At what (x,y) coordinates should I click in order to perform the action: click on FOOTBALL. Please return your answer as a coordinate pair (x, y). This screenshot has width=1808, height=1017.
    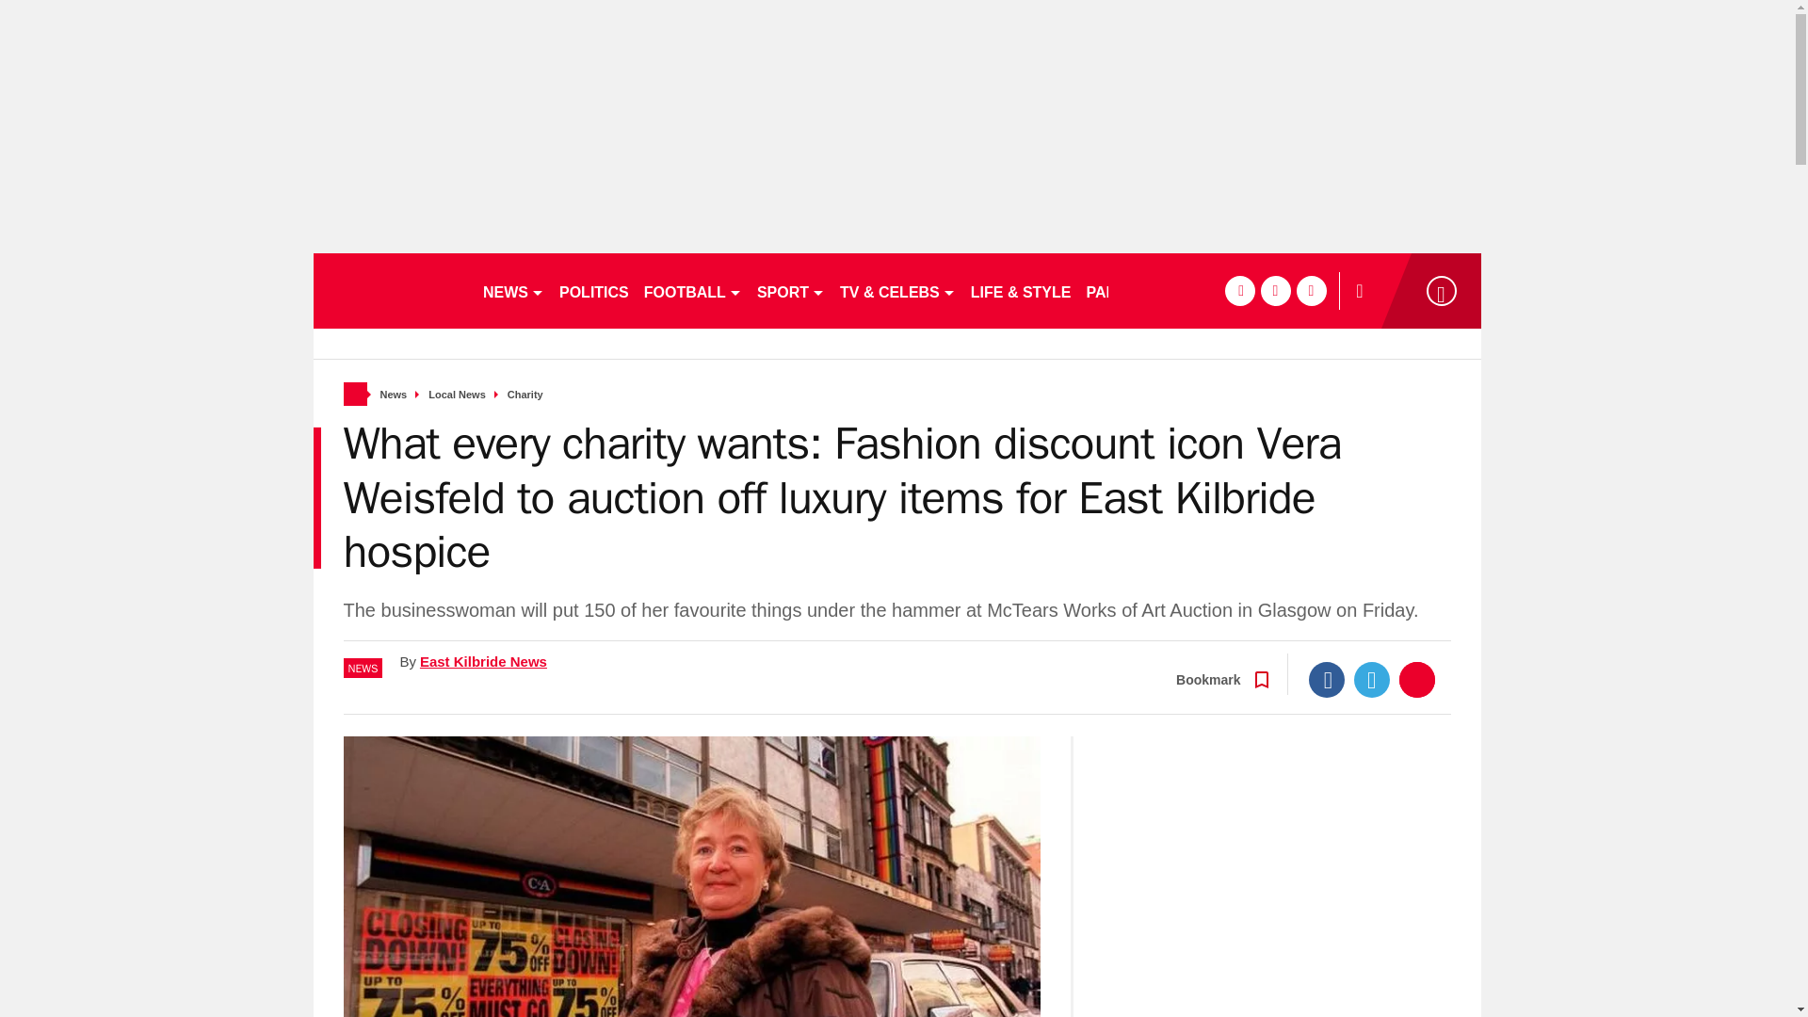
    Looking at the image, I should click on (693, 290).